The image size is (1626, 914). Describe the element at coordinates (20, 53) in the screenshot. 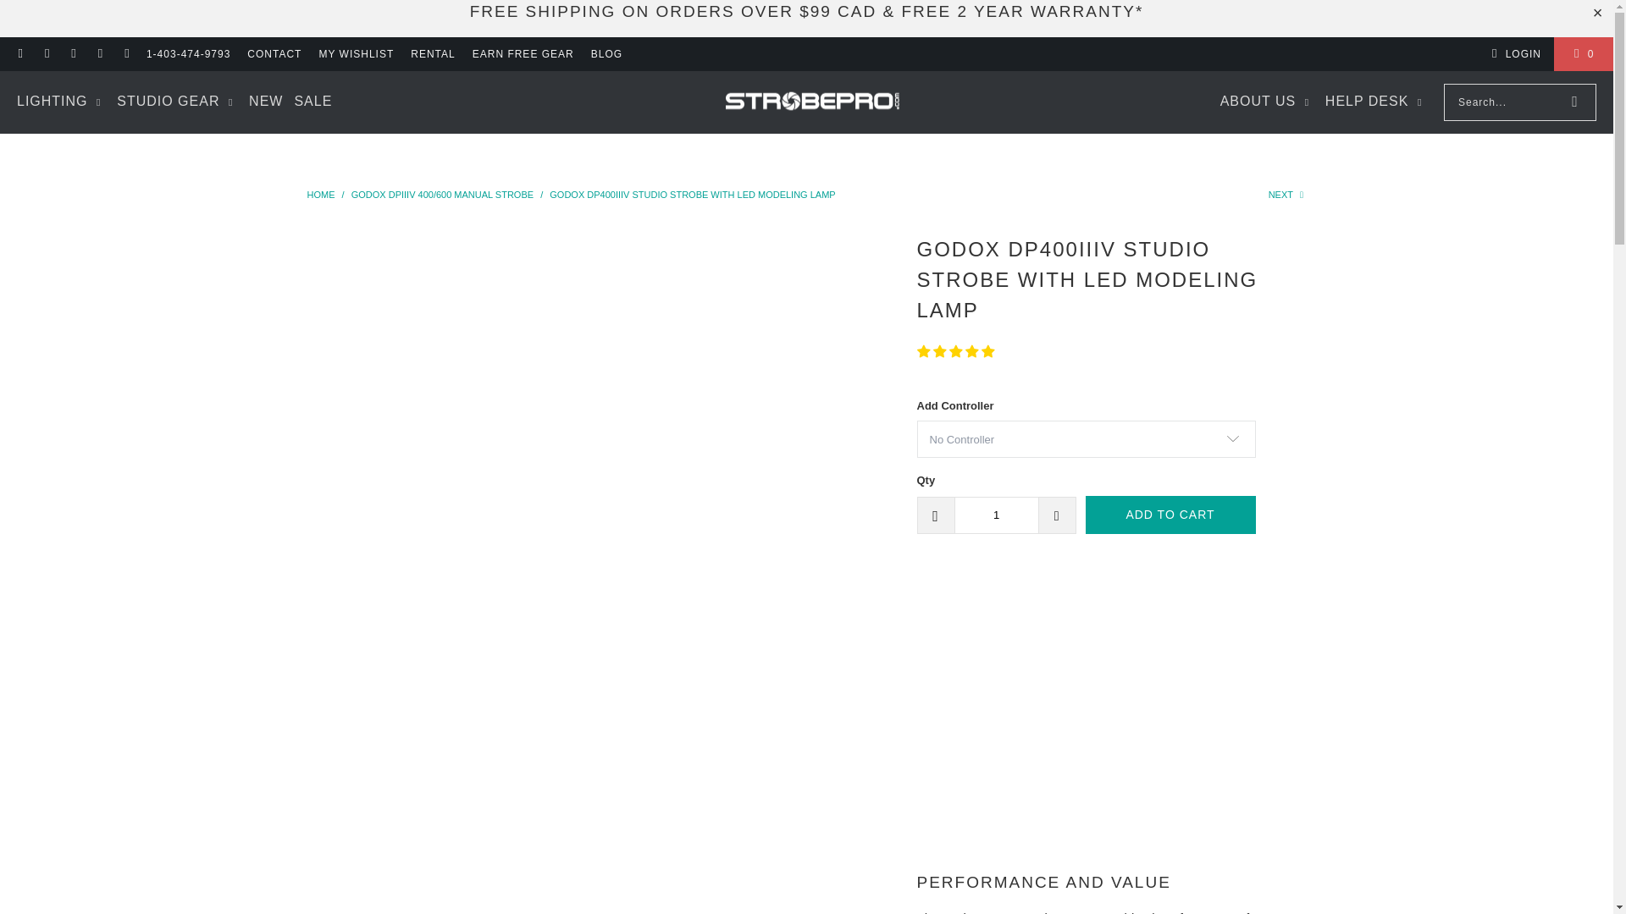

I see `Email Strobepro Studio Lighting` at that location.